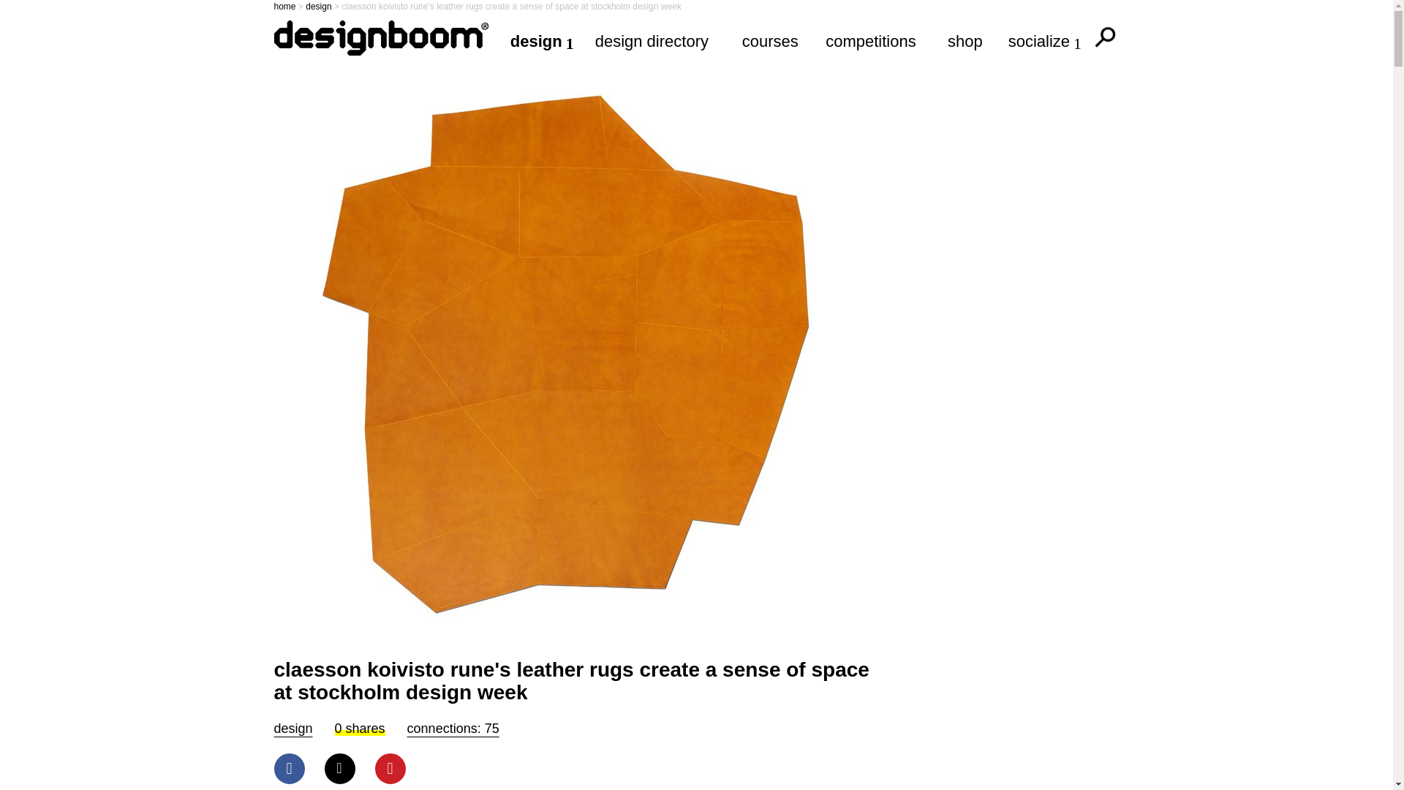 This screenshot has height=790, width=1404. I want to click on competitions, so click(875, 41).